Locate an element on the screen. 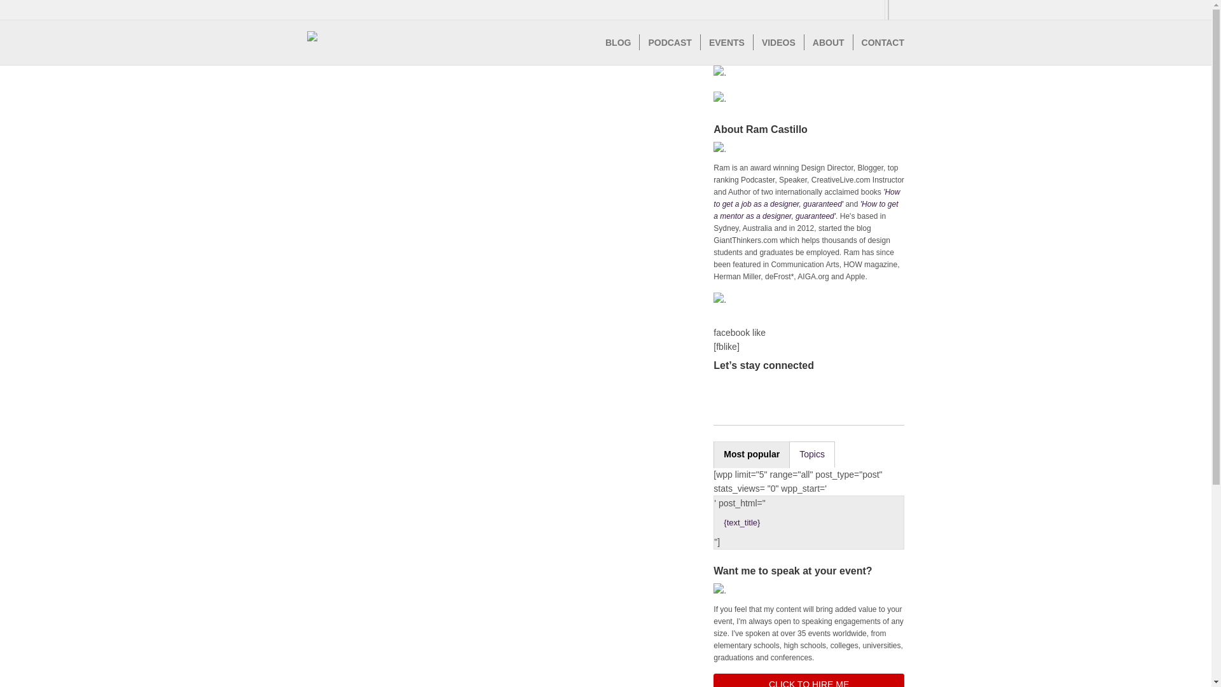 Image resolution: width=1221 pixels, height=687 pixels. EVENTS is located at coordinates (726, 42).